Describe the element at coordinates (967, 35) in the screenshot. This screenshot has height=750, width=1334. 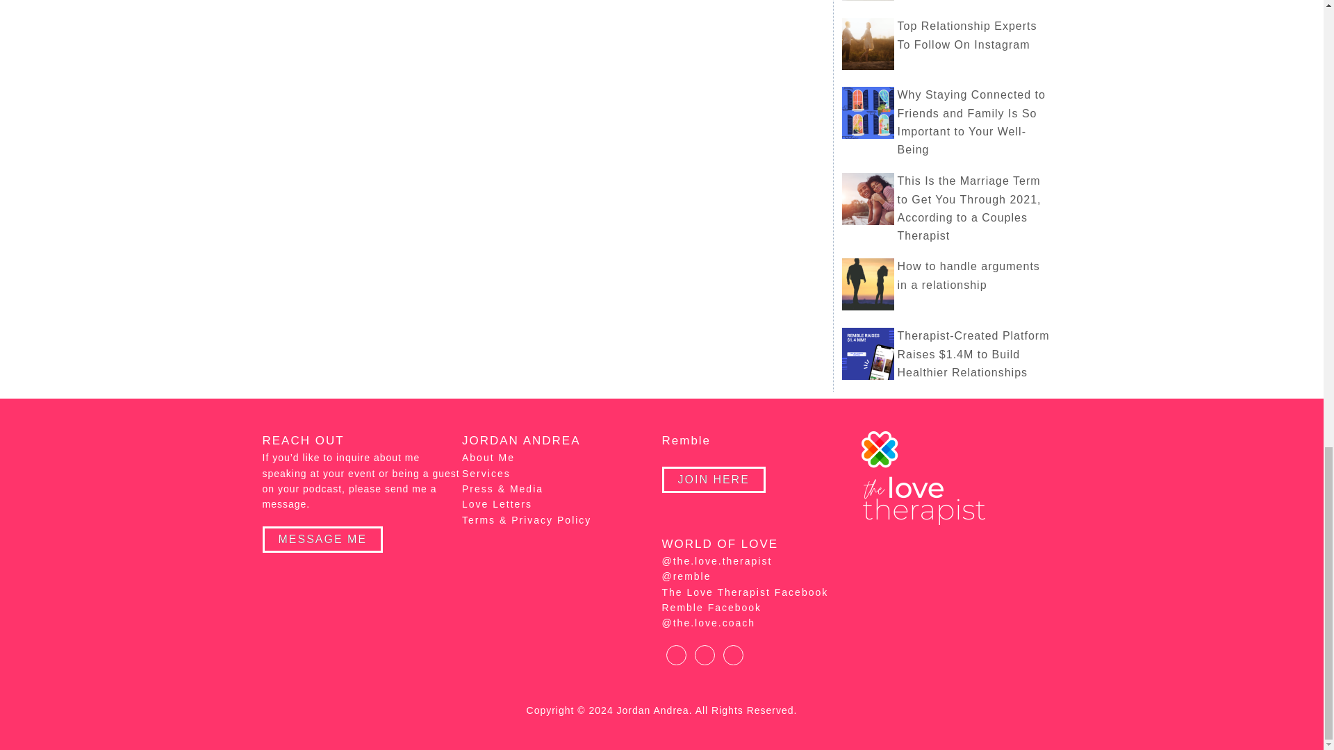
I see `Top Relationship Experts To Follow On Instagram` at that location.